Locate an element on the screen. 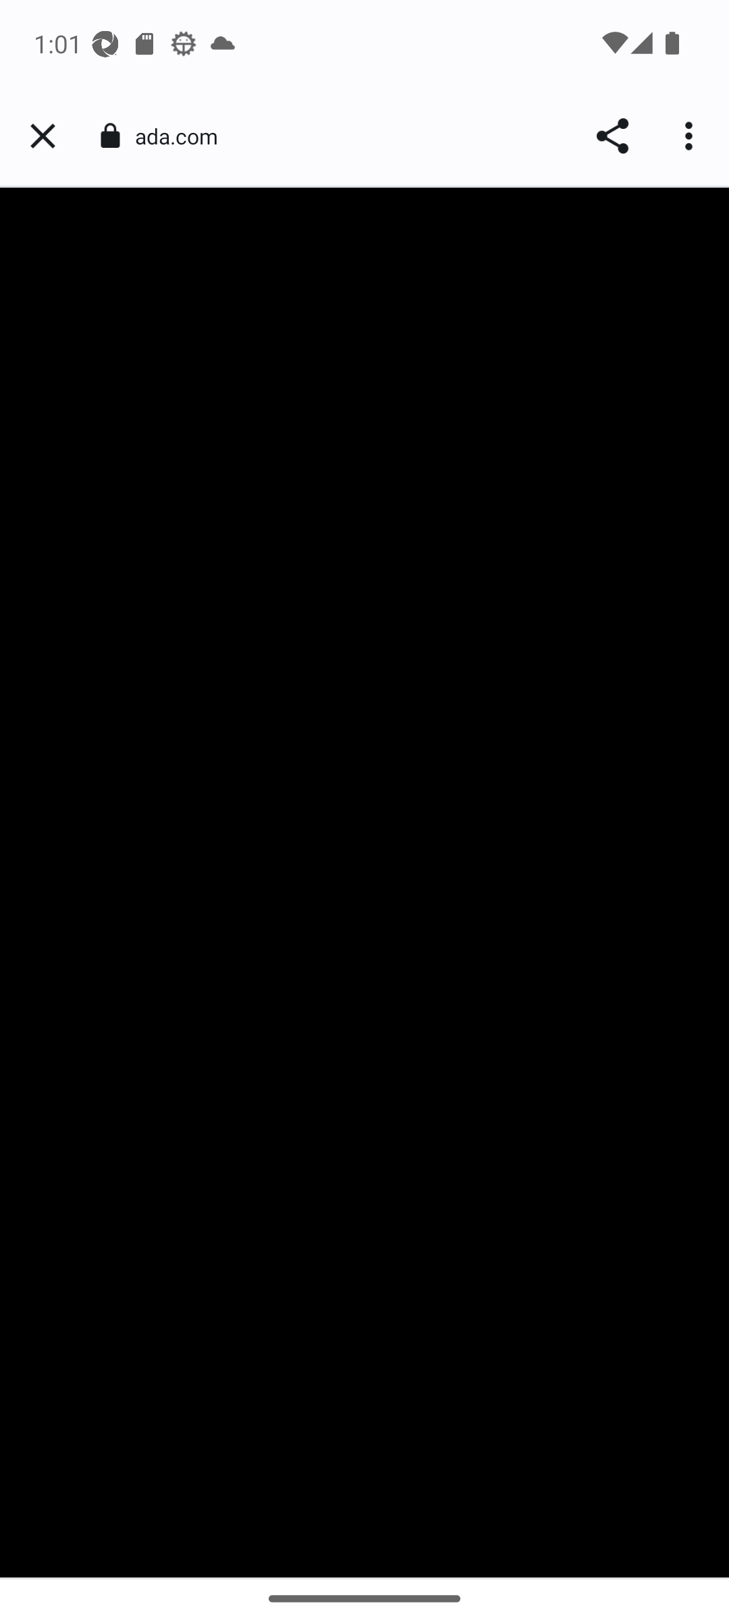 The width and height of the screenshot is (729, 1620). ada.com is located at coordinates (184, 136).